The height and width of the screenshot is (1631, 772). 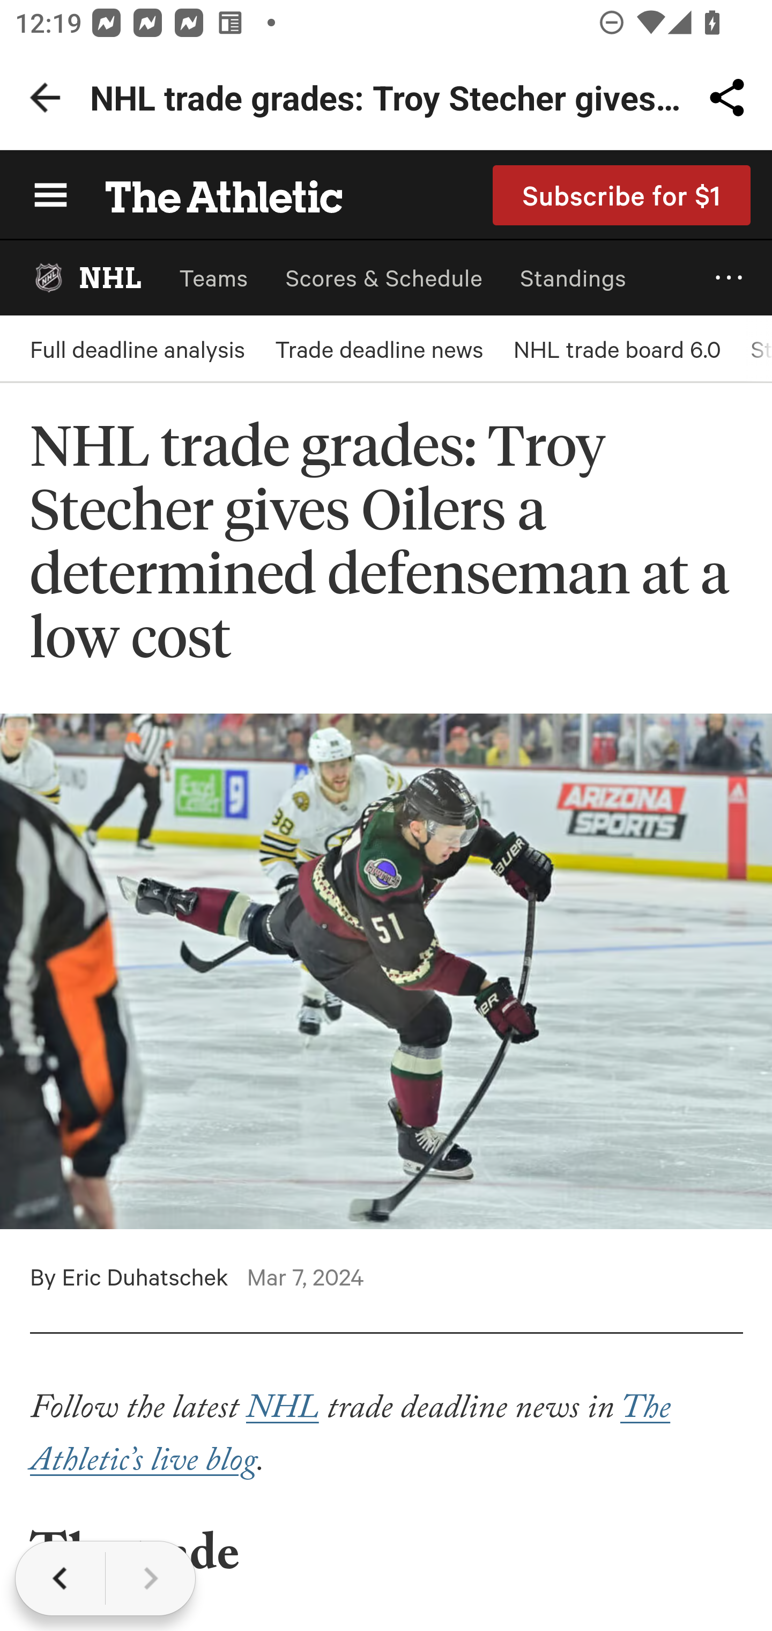 What do you see at coordinates (574, 278) in the screenshot?
I see `Standings` at bounding box center [574, 278].